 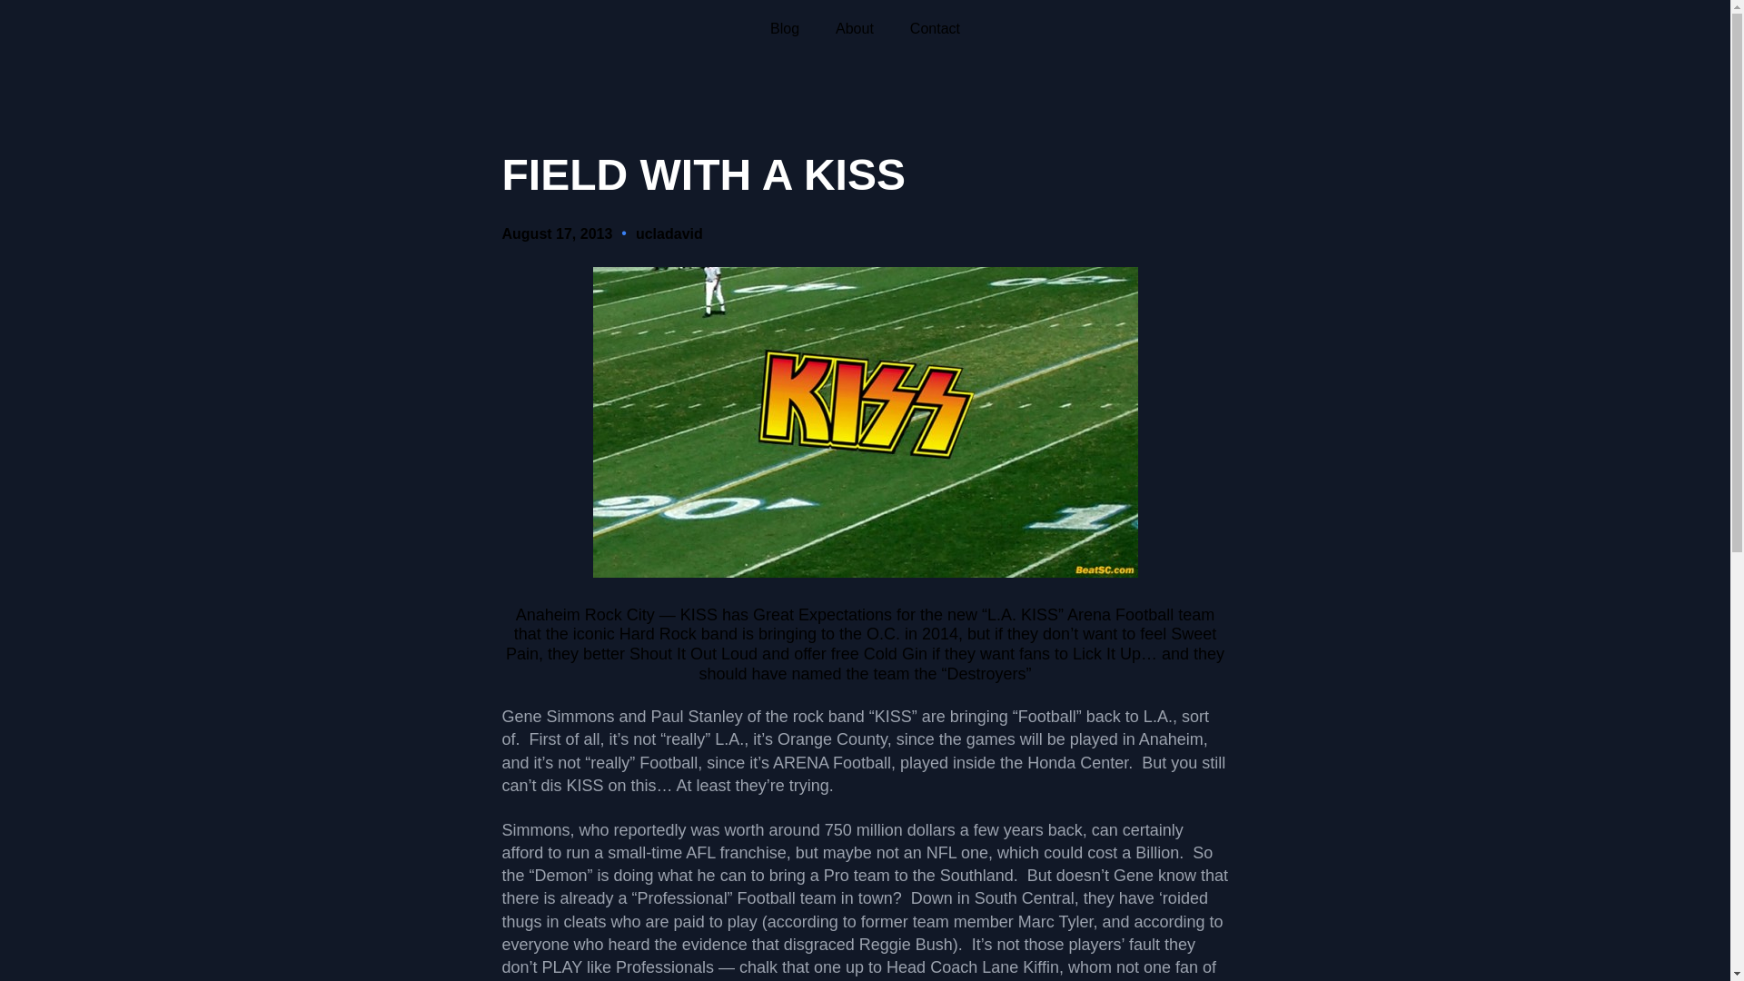 What do you see at coordinates (669, 233) in the screenshot?
I see `ucladavid` at bounding box center [669, 233].